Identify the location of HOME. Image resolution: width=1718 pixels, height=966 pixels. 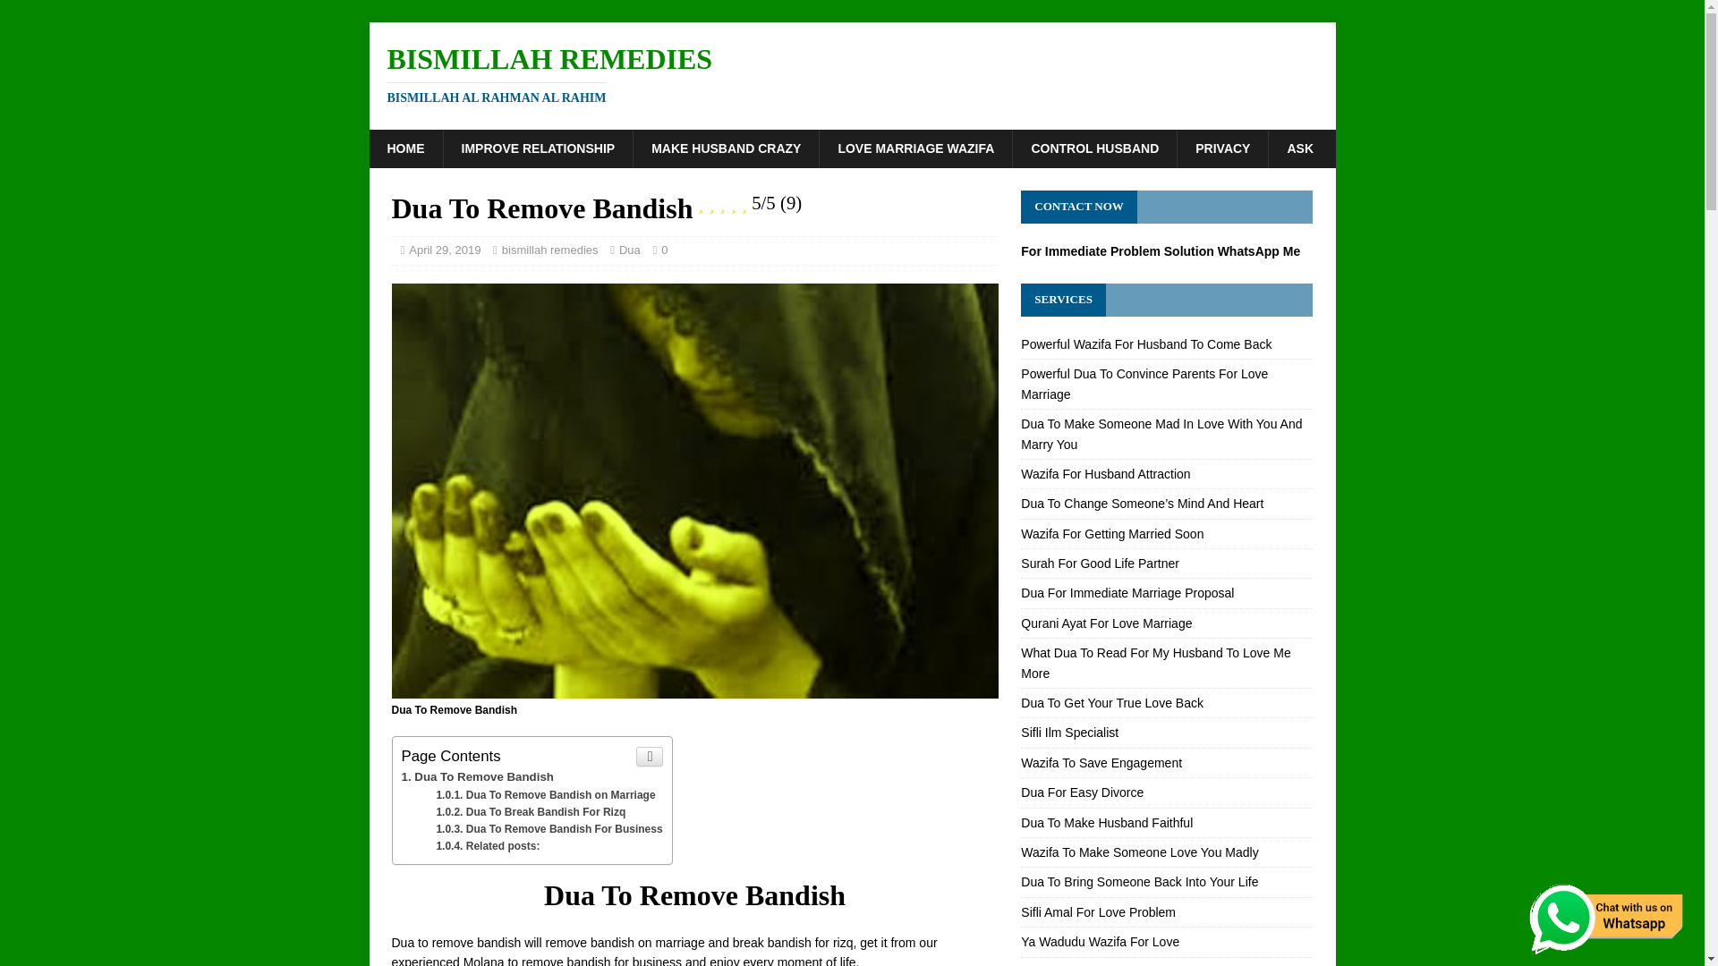
(852, 73).